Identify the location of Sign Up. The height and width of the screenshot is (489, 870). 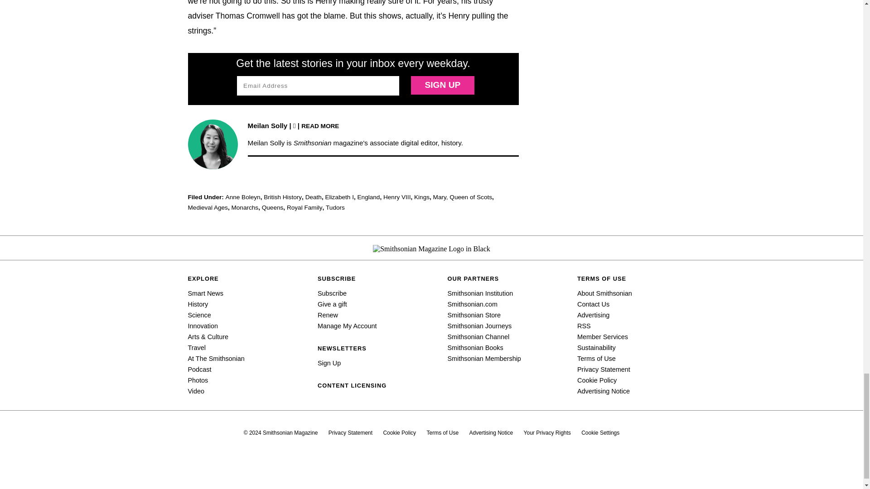
(442, 85).